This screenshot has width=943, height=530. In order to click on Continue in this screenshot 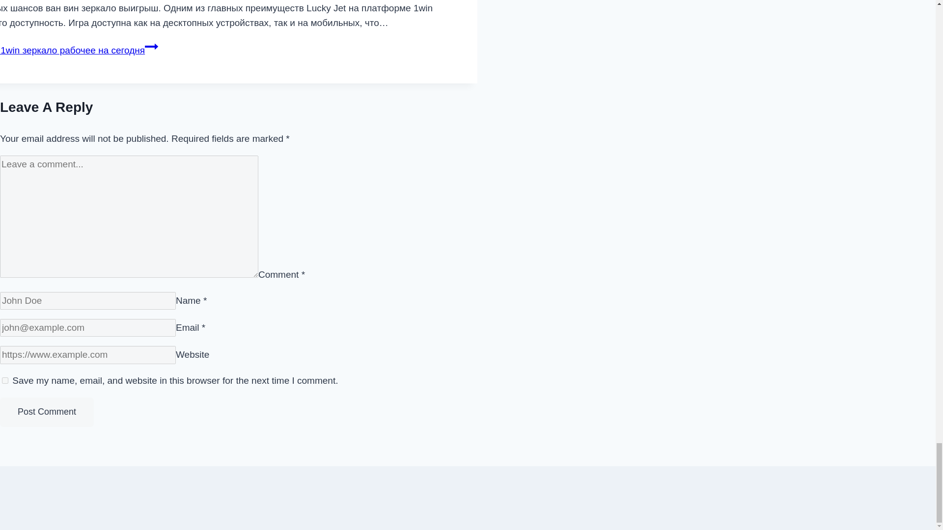, I will do `click(151, 47)`.